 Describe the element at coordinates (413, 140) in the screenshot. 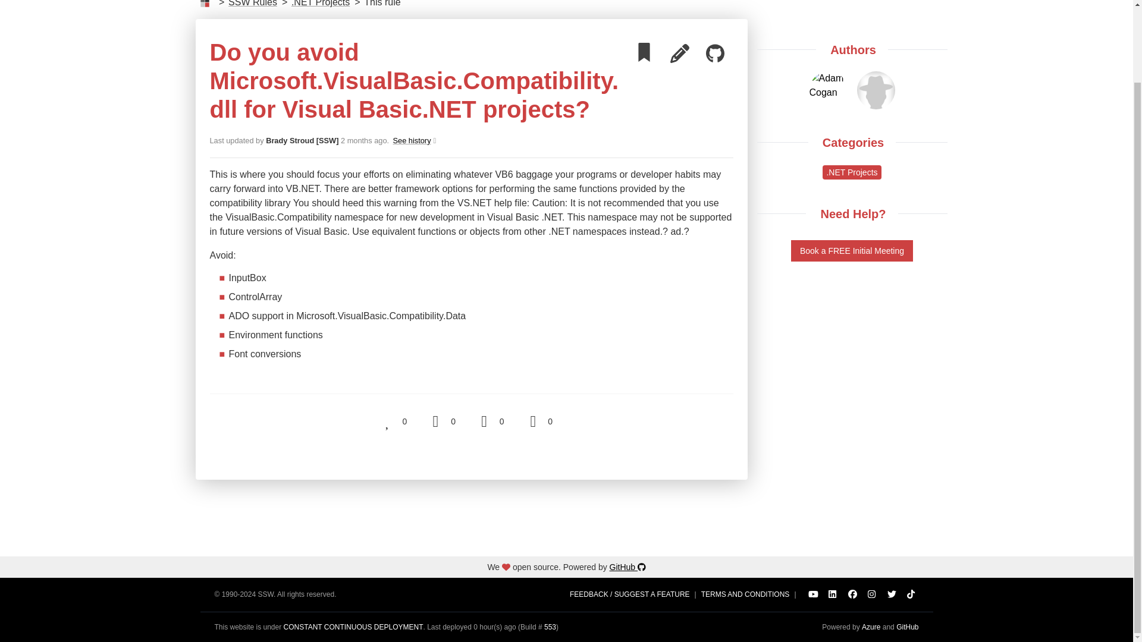

I see `.NET Projects` at that location.